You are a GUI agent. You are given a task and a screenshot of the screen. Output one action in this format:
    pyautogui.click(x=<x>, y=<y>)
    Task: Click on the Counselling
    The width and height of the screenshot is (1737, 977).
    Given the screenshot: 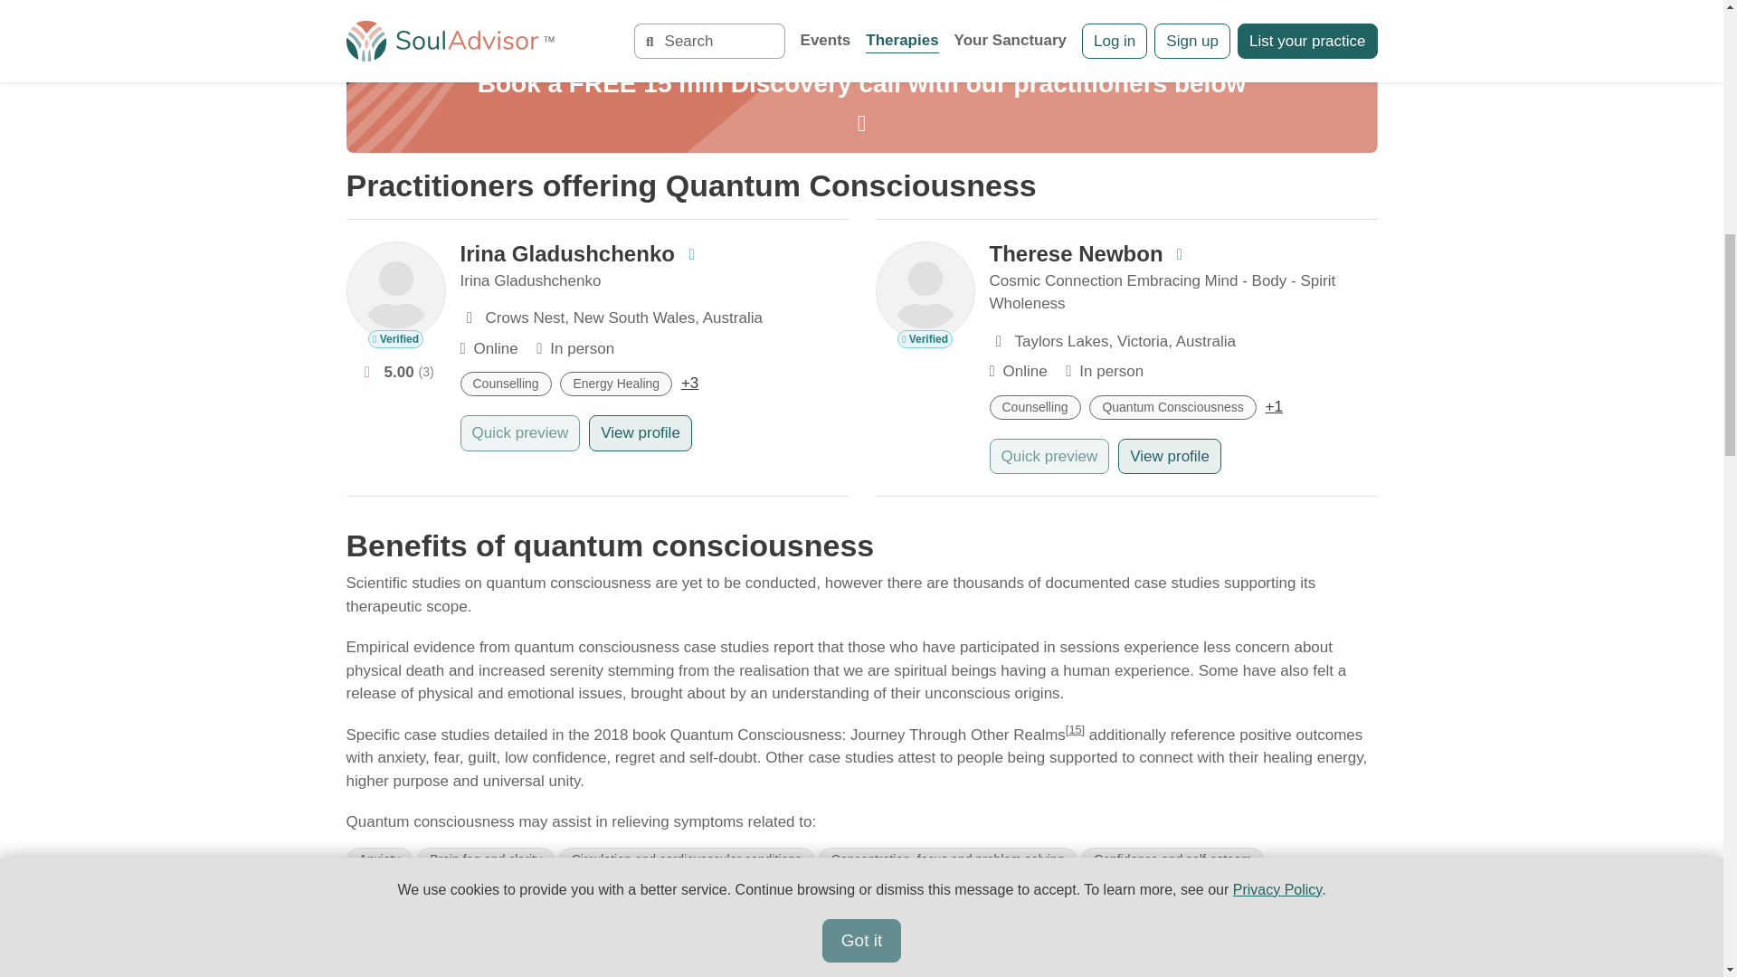 What is the action you would take?
    pyautogui.click(x=1040, y=406)
    